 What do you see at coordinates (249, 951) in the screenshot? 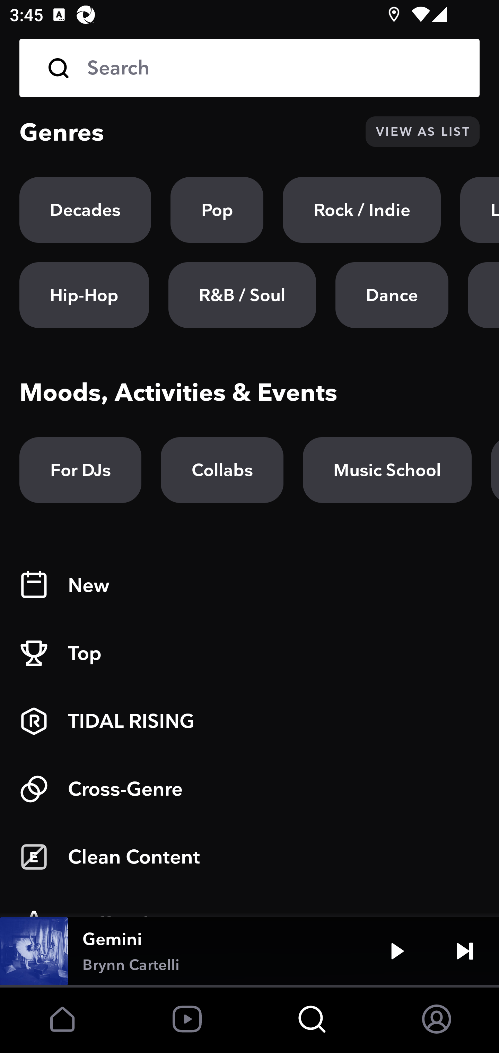
I see `Gemini Brynn Cartelli Play` at bounding box center [249, 951].